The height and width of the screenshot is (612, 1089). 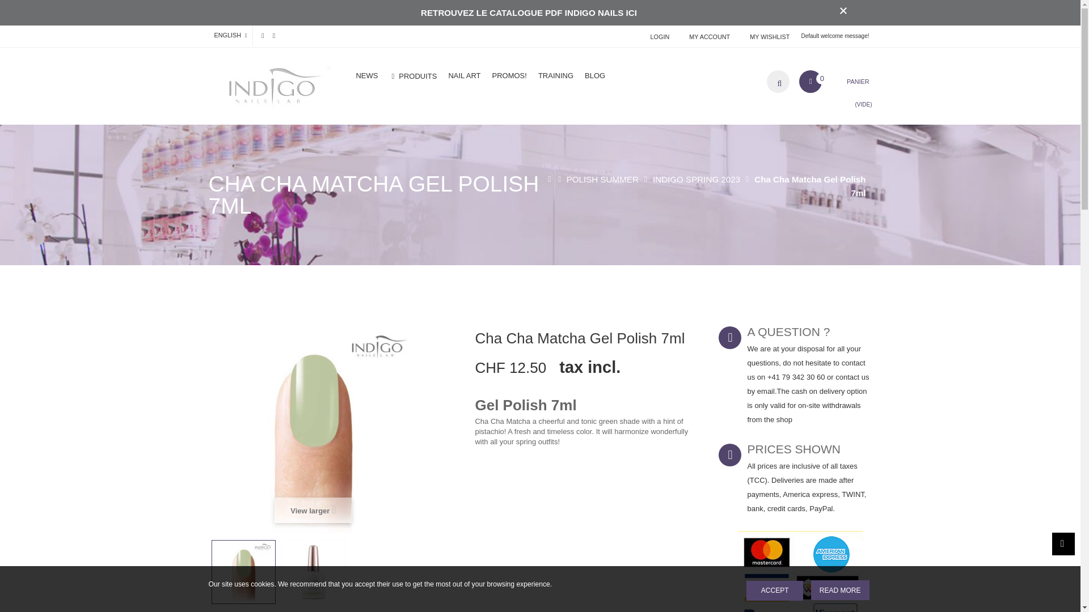 What do you see at coordinates (708, 37) in the screenshot?
I see `my-account` at bounding box center [708, 37].